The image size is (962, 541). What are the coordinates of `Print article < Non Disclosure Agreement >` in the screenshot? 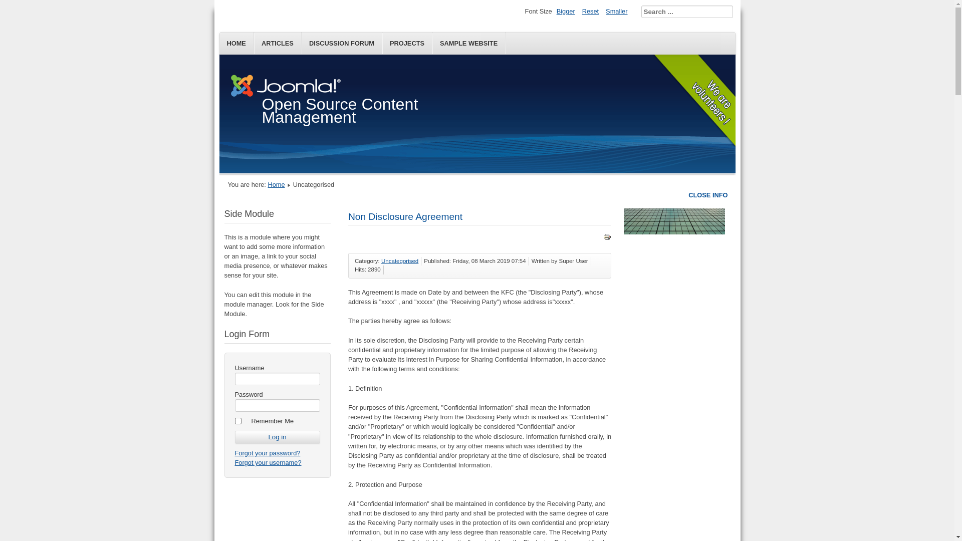 It's located at (607, 238).